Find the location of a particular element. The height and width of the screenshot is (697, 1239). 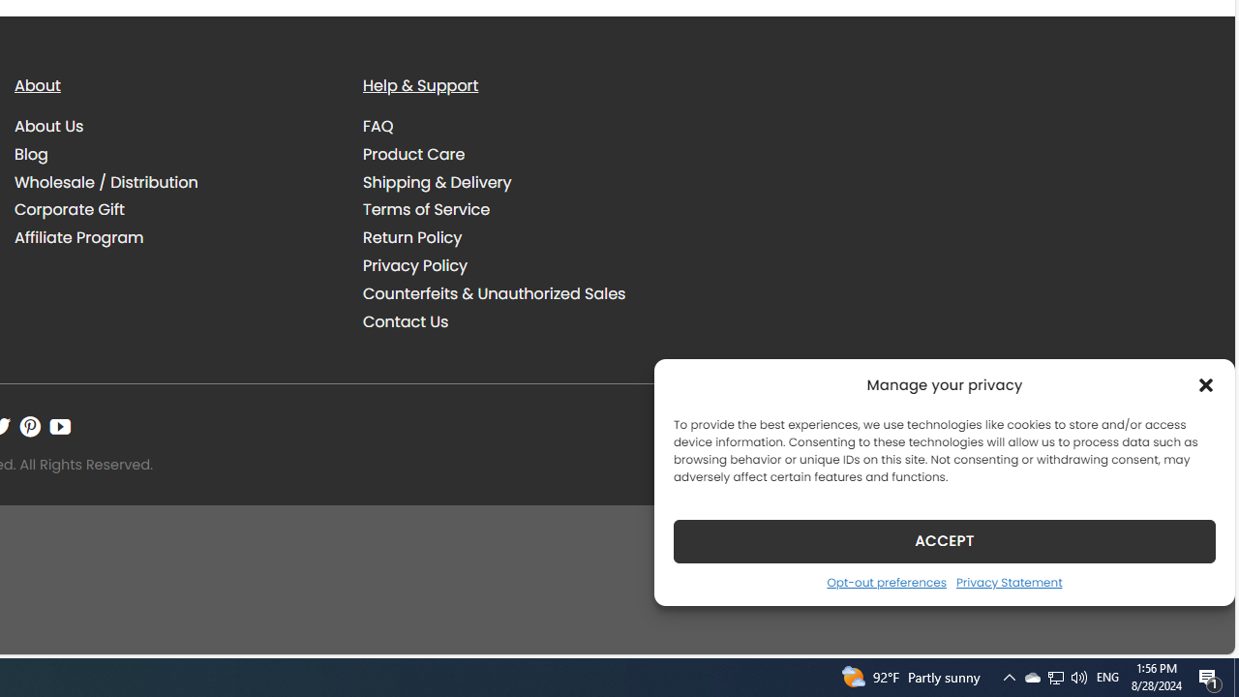

FAQ is located at coordinates (523, 127).